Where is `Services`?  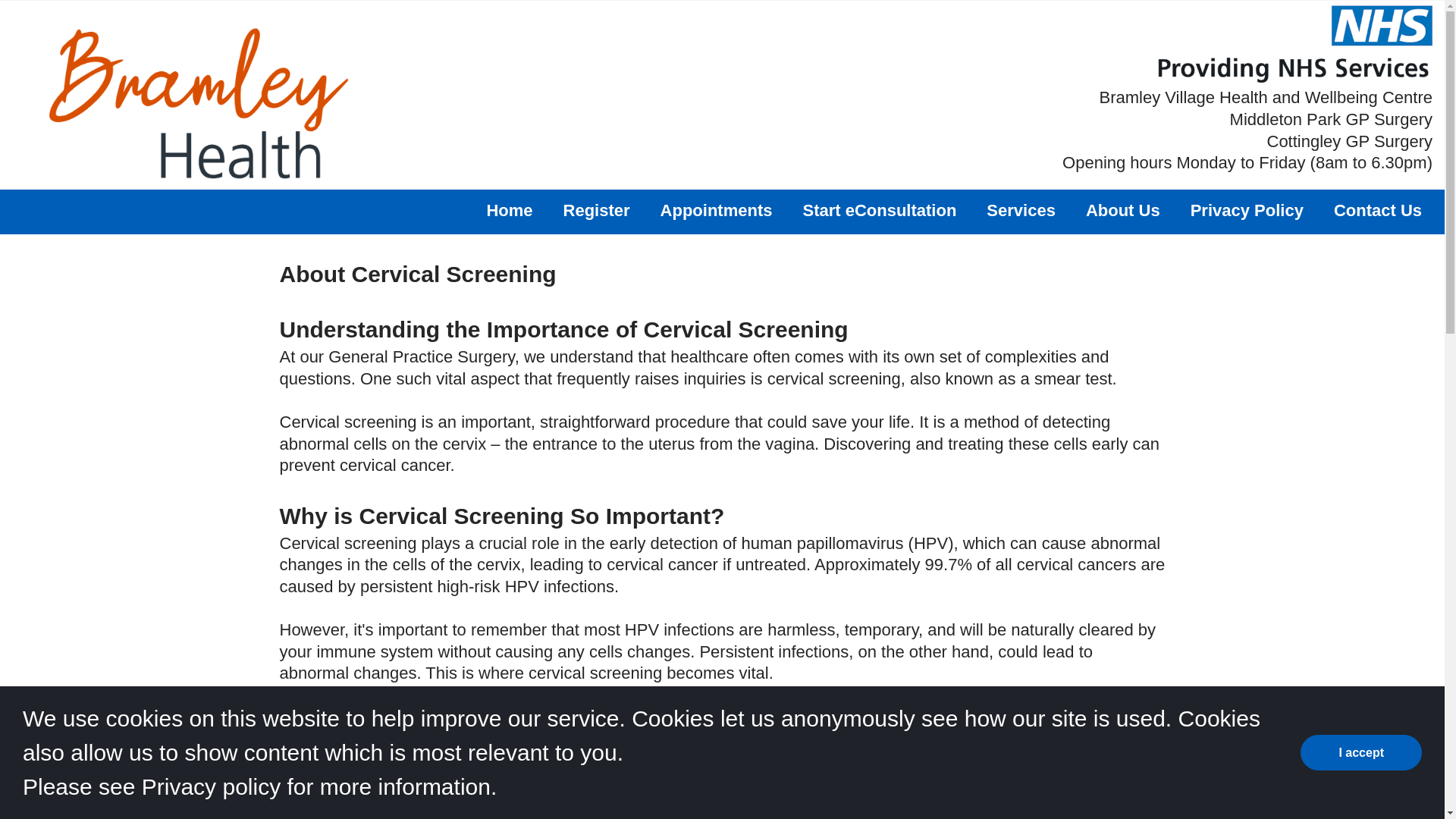
Services is located at coordinates (1021, 211).